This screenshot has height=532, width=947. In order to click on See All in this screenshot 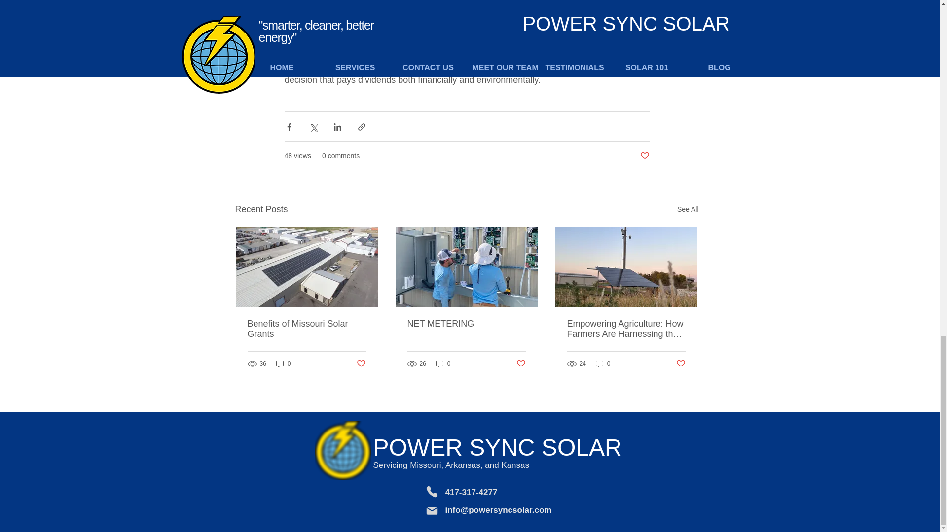, I will do `click(688, 209)`.